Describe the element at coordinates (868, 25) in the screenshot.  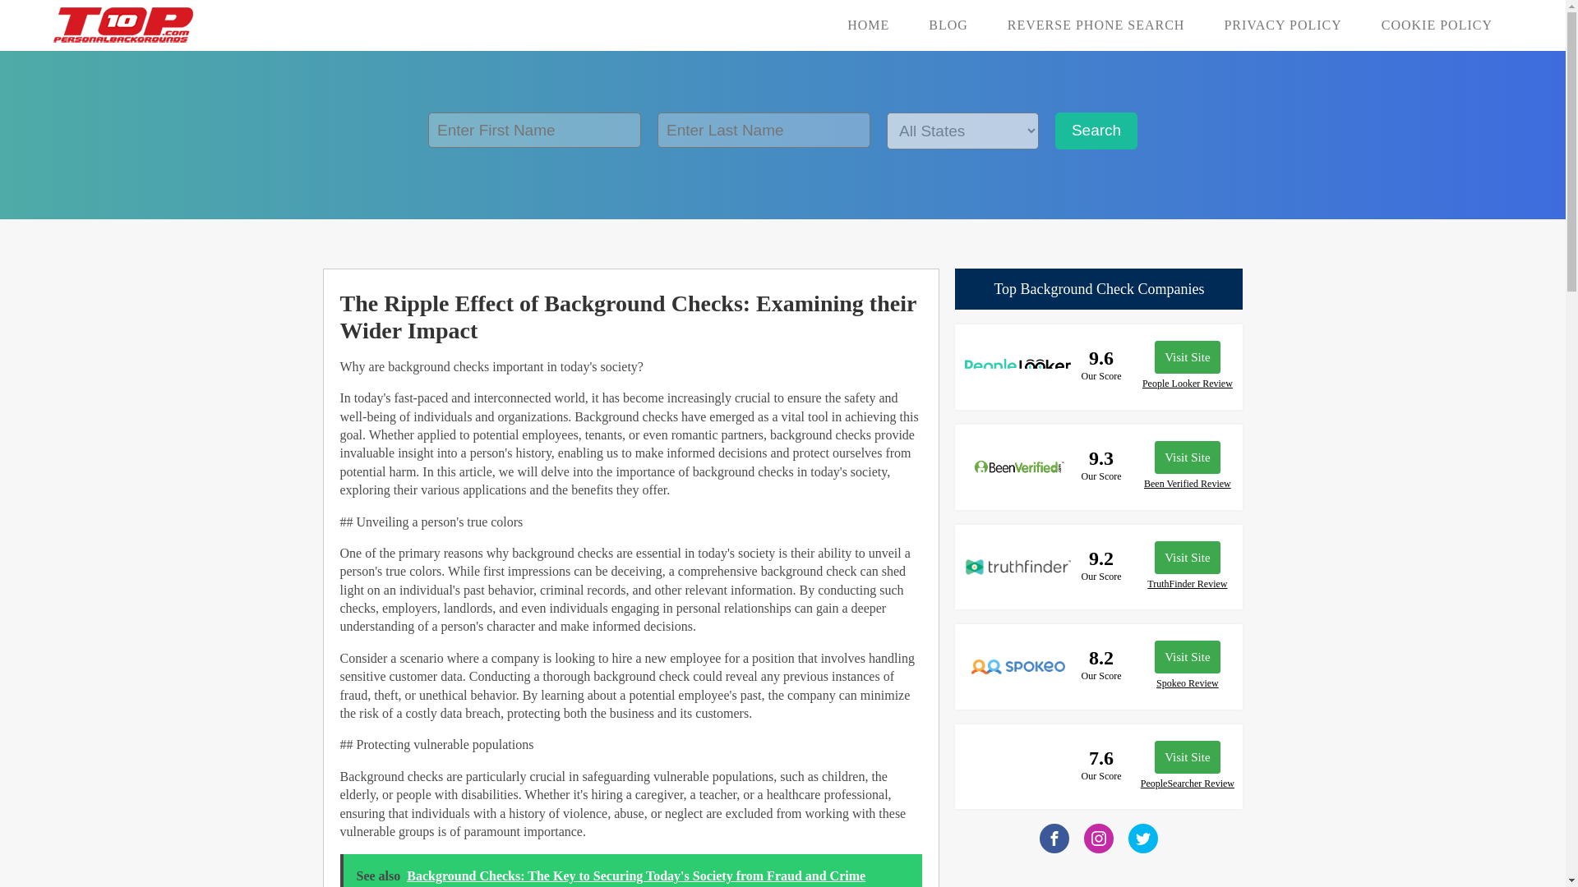
I see `HOME` at that location.